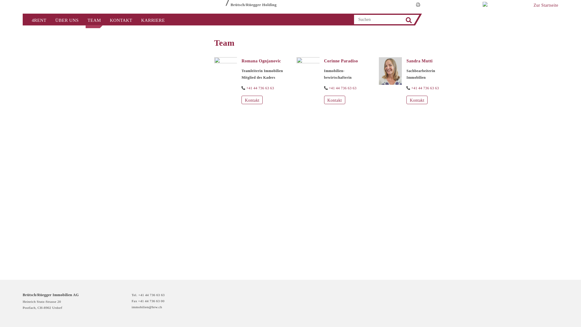  What do you see at coordinates (153, 20) in the screenshot?
I see `KARRIERE` at bounding box center [153, 20].